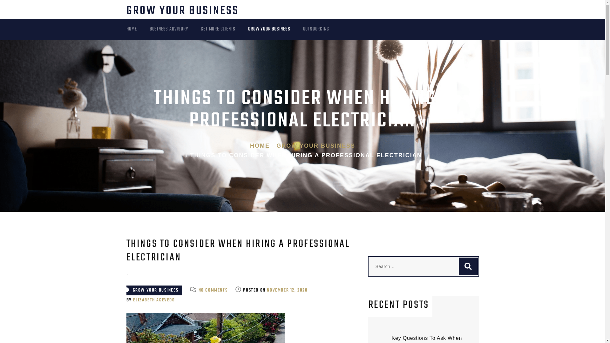 This screenshot has height=343, width=610. Describe the element at coordinates (154, 300) in the screenshot. I see `ELIZABETH ACEVEDO` at that location.